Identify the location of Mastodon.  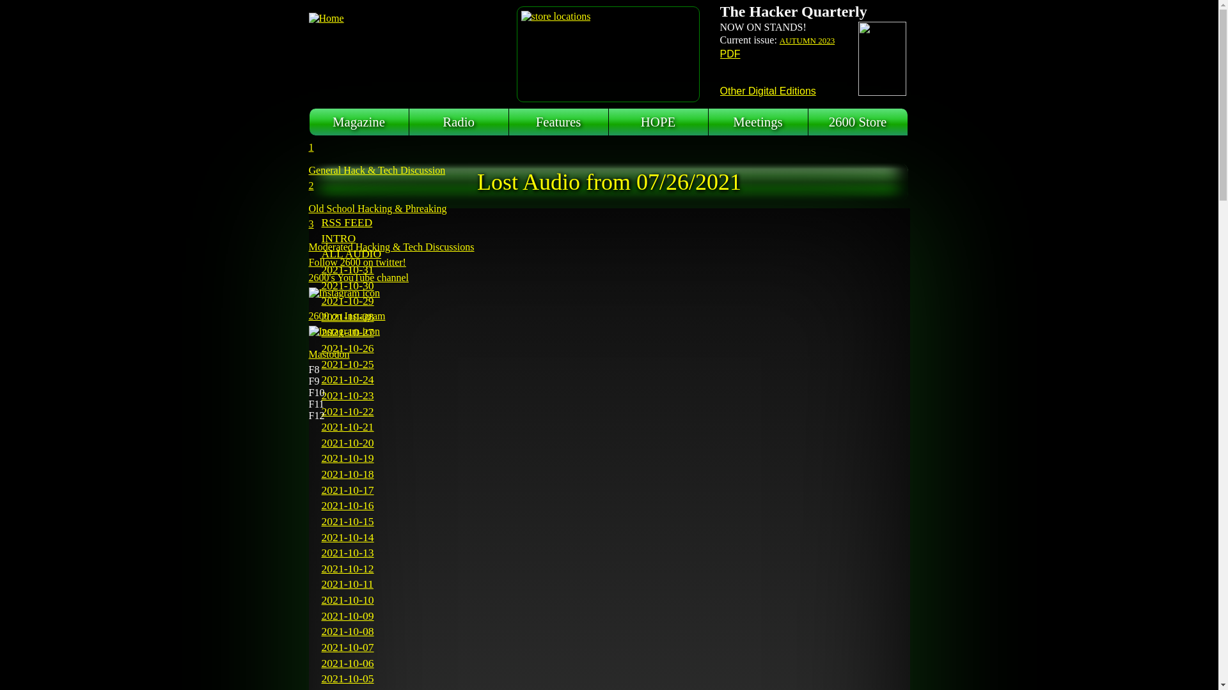
(391, 343).